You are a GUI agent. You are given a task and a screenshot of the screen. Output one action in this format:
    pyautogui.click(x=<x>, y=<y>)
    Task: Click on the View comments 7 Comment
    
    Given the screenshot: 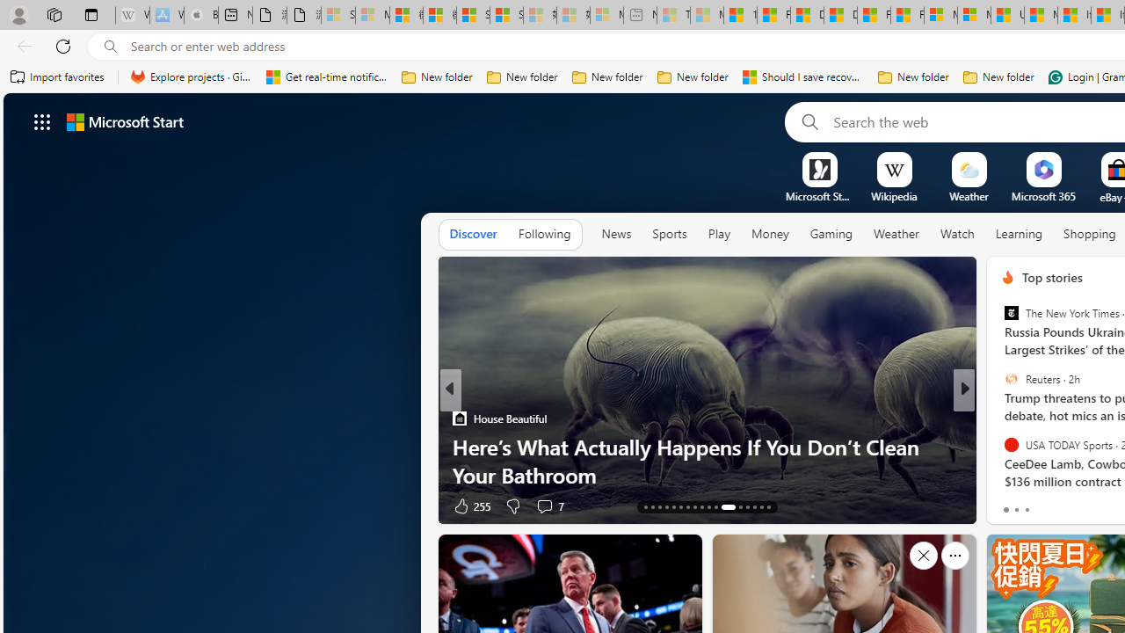 What is the action you would take?
    pyautogui.click(x=1080, y=506)
    